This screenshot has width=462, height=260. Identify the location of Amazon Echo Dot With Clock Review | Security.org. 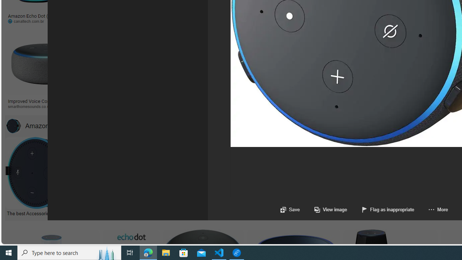
(146, 101).